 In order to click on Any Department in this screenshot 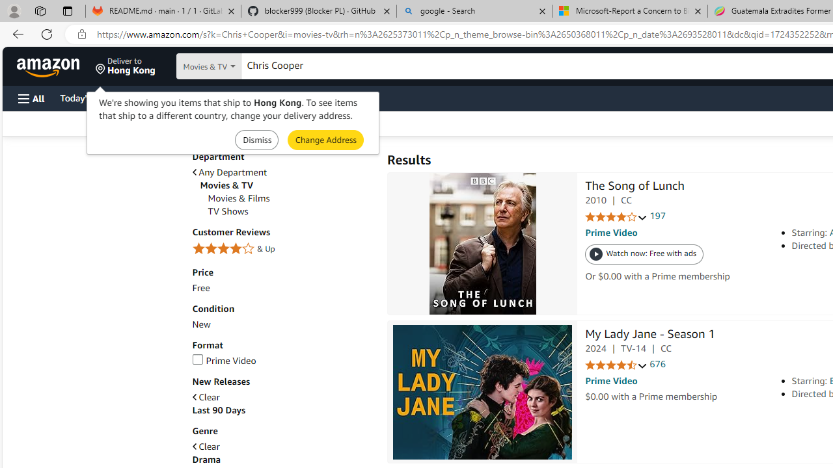, I will do `click(282, 173)`.